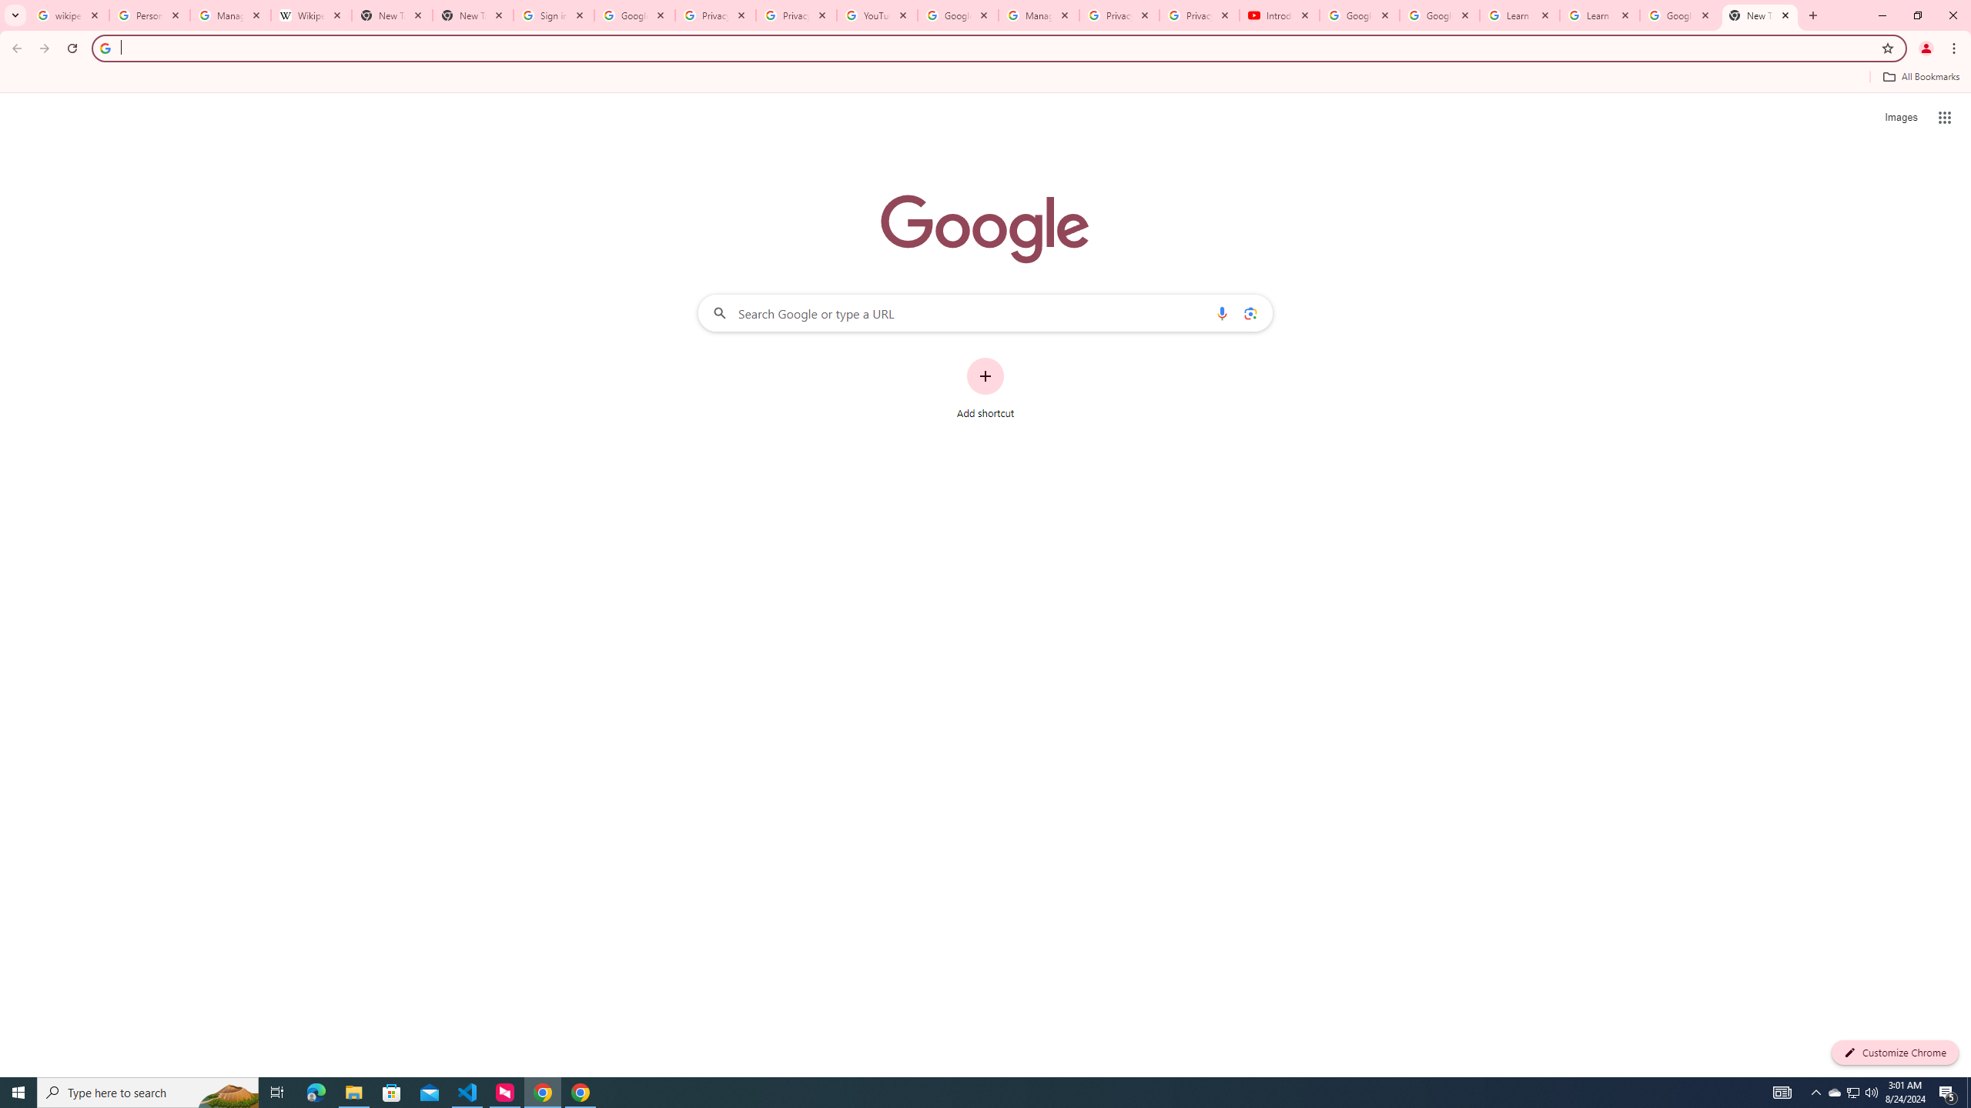 This screenshot has height=1108, width=1971. I want to click on Customize Chrome, so click(1895, 1053).